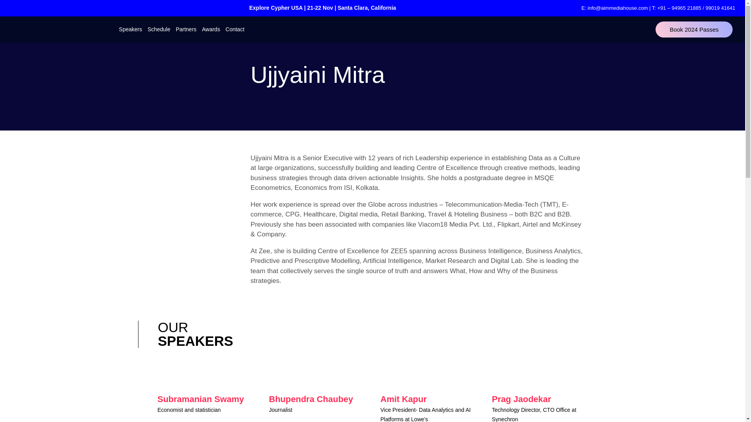  Describe the element at coordinates (210, 29) in the screenshot. I see `Awards` at that location.